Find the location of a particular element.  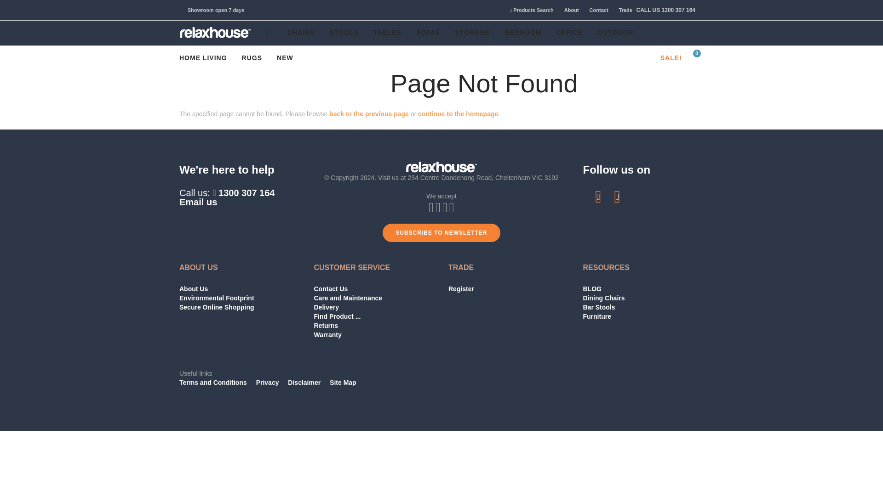

TABLES is located at coordinates (387, 33).